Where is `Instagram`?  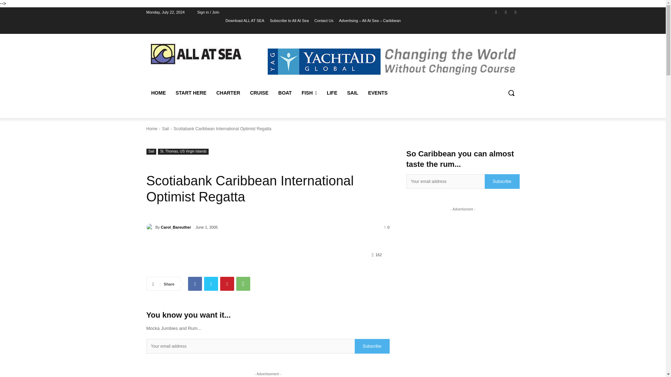
Instagram is located at coordinates (506, 12).